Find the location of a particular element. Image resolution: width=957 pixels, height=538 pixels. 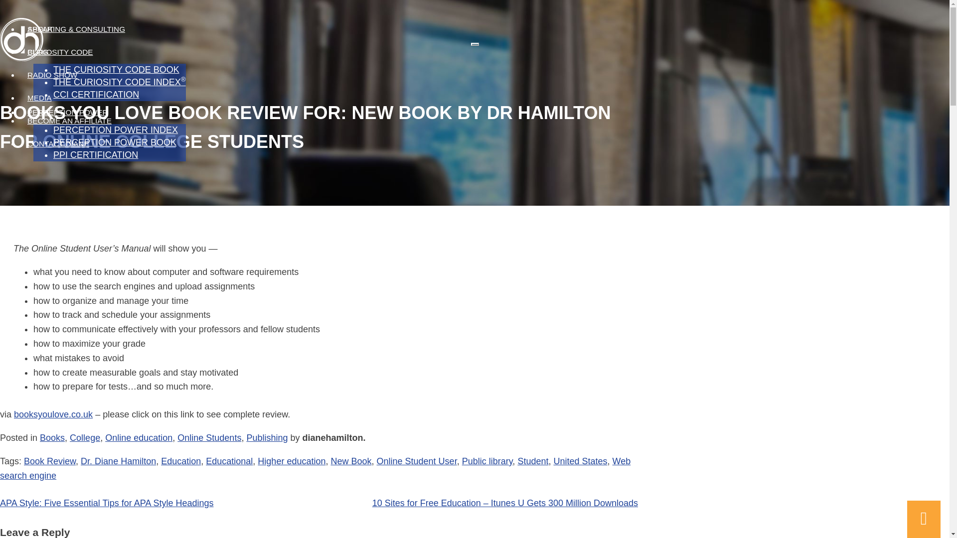

Book Review is located at coordinates (50, 461).